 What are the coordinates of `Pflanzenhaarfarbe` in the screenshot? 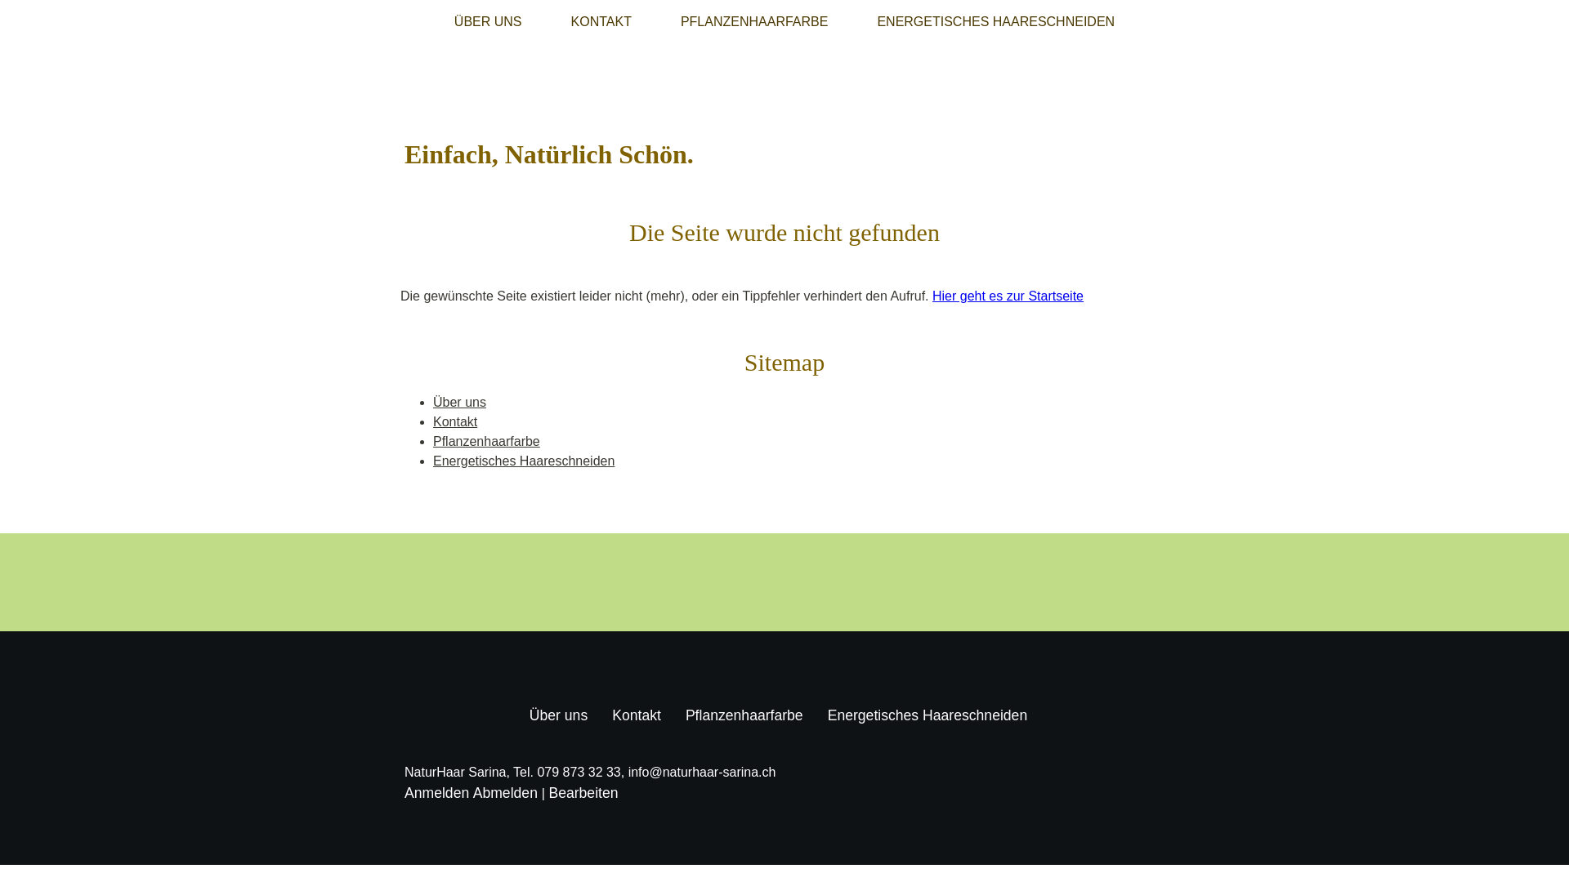 It's located at (487, 441).